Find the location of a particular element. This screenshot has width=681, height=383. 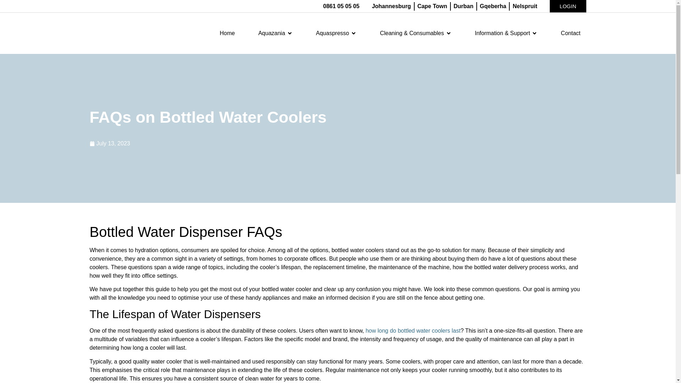

LOGIN is located at coordinates (568, 6).